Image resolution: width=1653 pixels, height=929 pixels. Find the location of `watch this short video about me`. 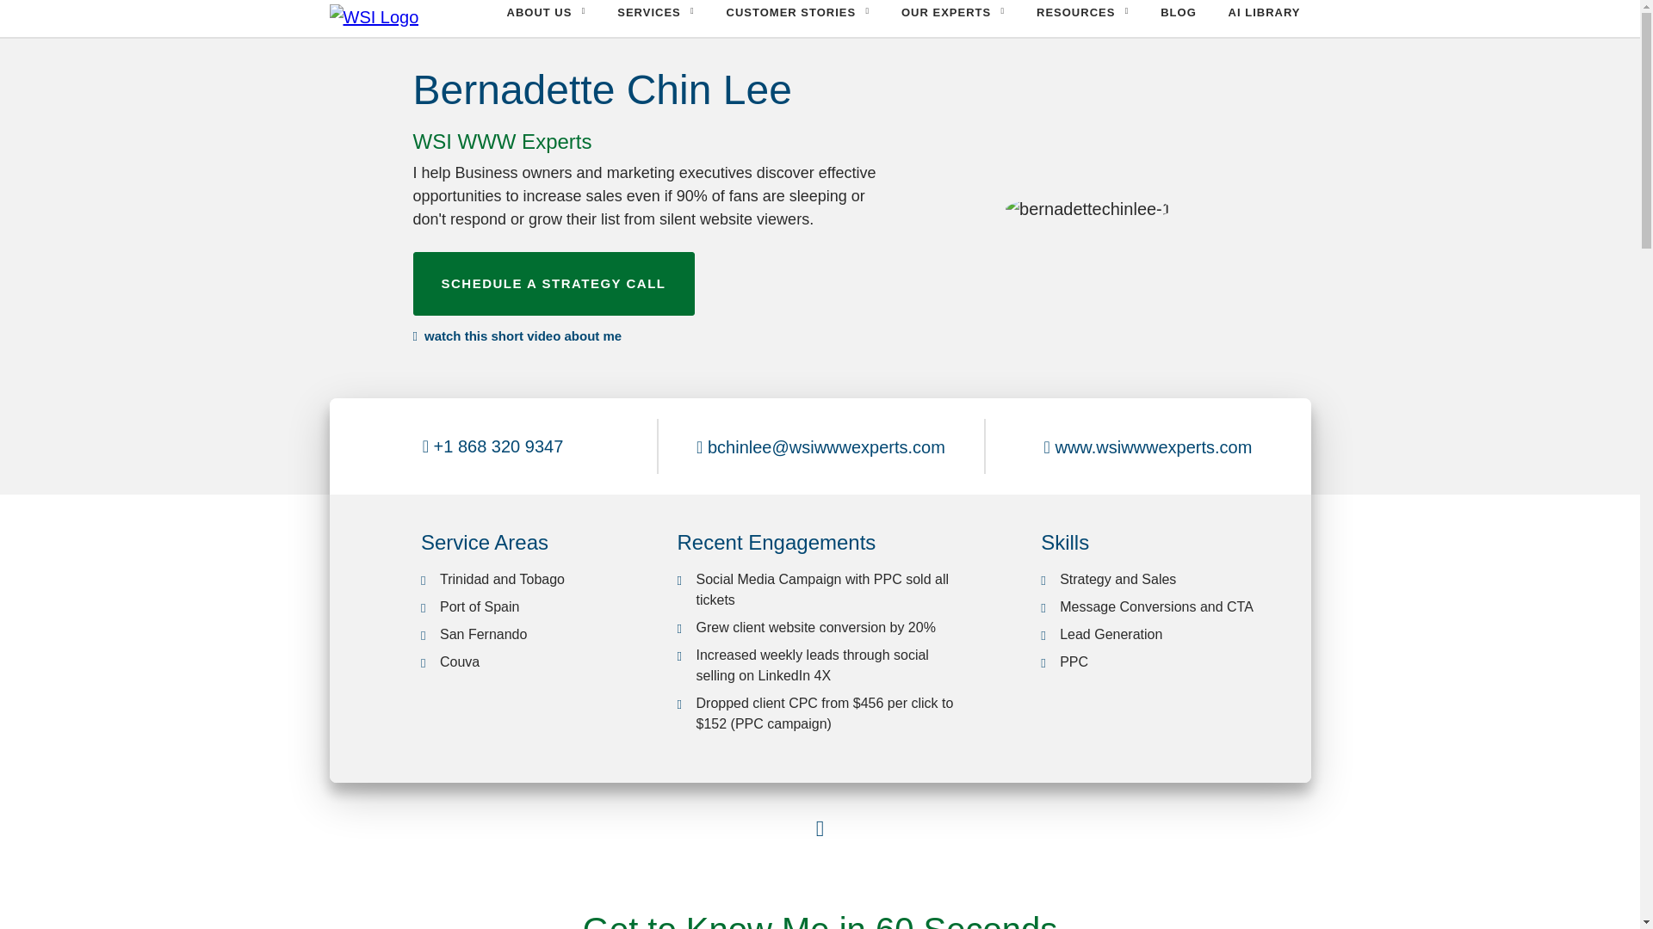

watch this short video about me is located at coordinates (518, 336).